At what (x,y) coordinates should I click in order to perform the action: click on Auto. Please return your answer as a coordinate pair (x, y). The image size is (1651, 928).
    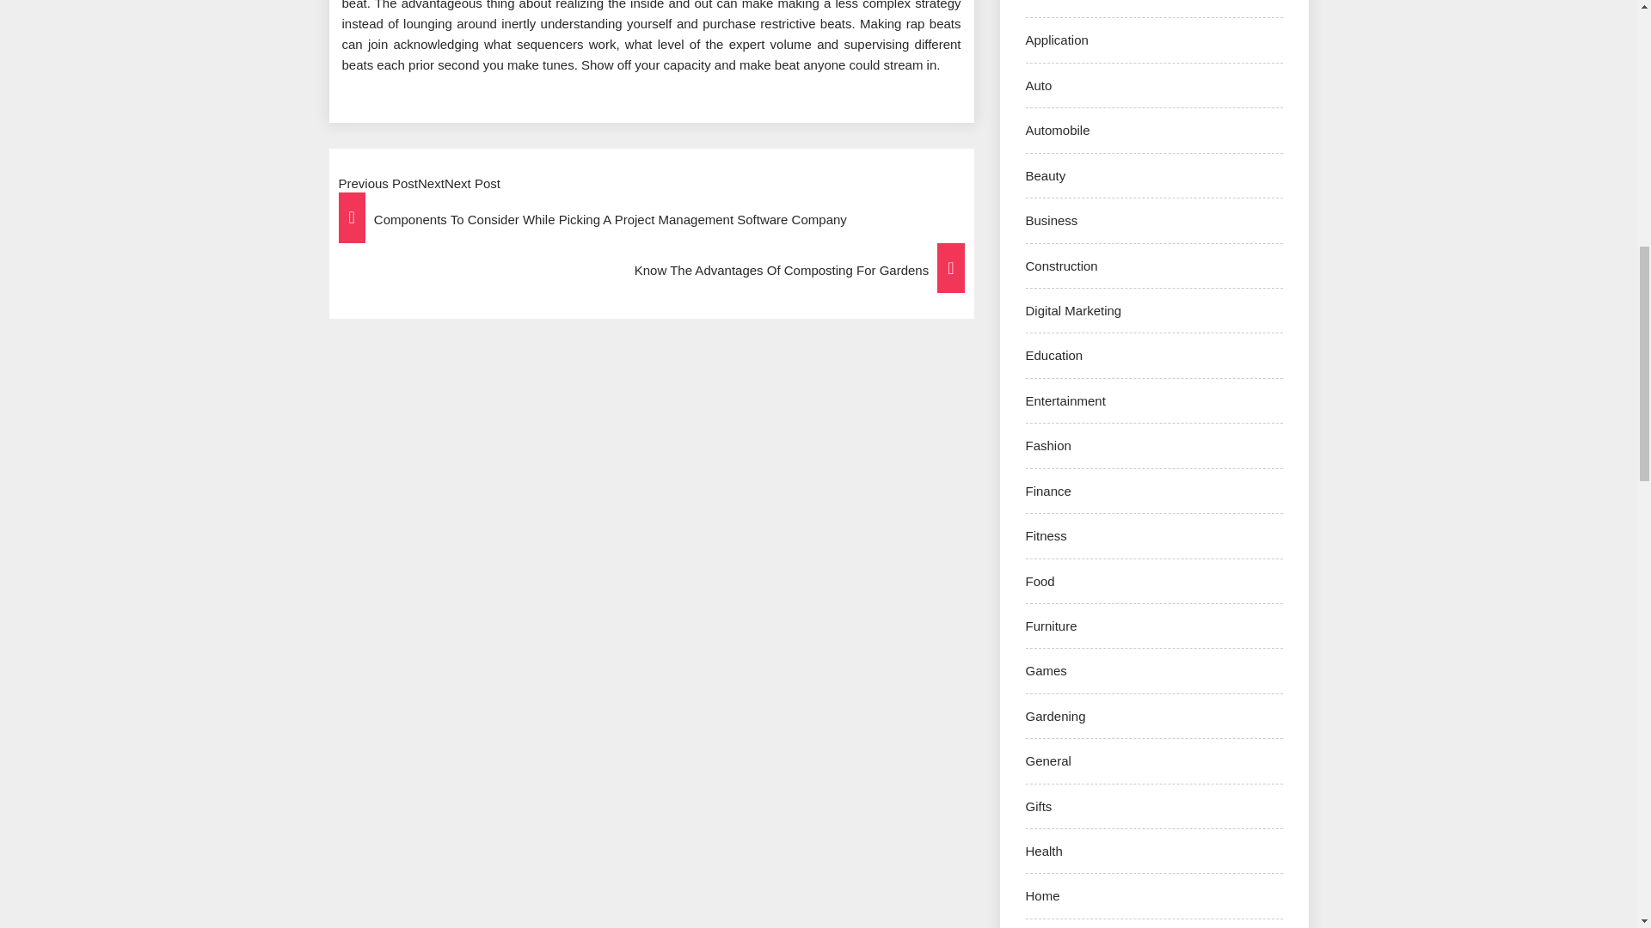
    Looking at the image, I should click on (1039, 85).